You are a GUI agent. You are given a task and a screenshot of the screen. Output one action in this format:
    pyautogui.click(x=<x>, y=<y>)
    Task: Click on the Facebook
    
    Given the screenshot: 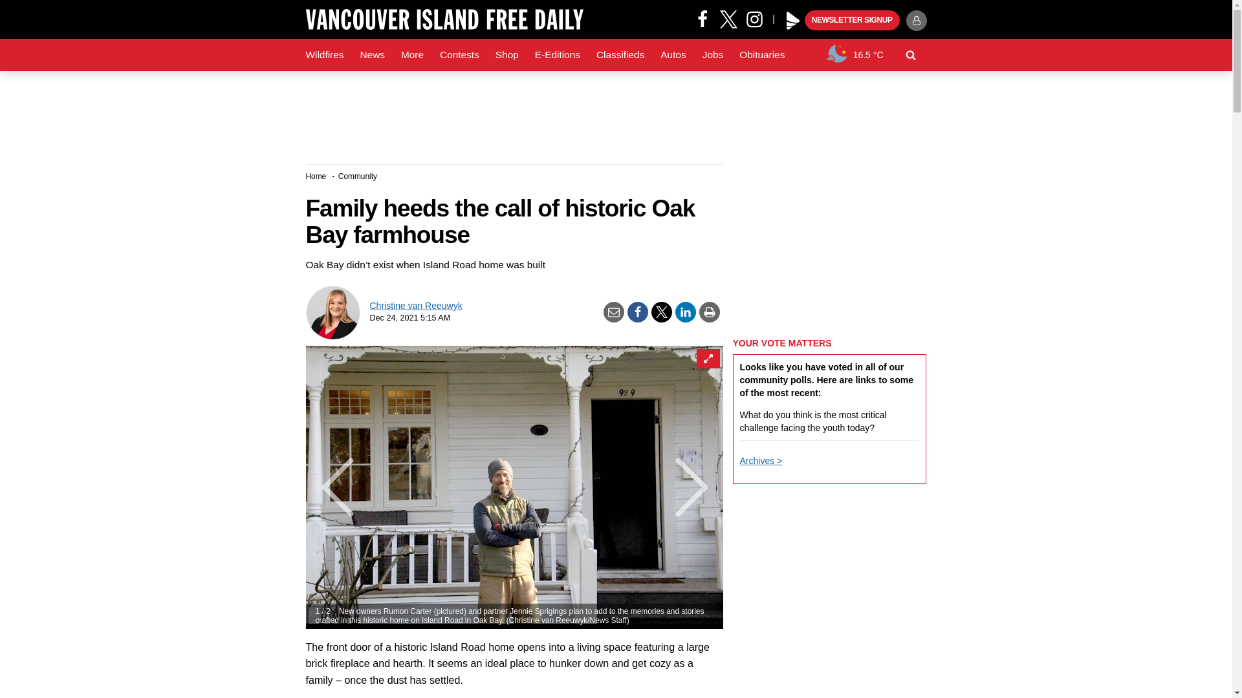 What is the action you would take?
    pyautogui.click(x=703, y=18)
    